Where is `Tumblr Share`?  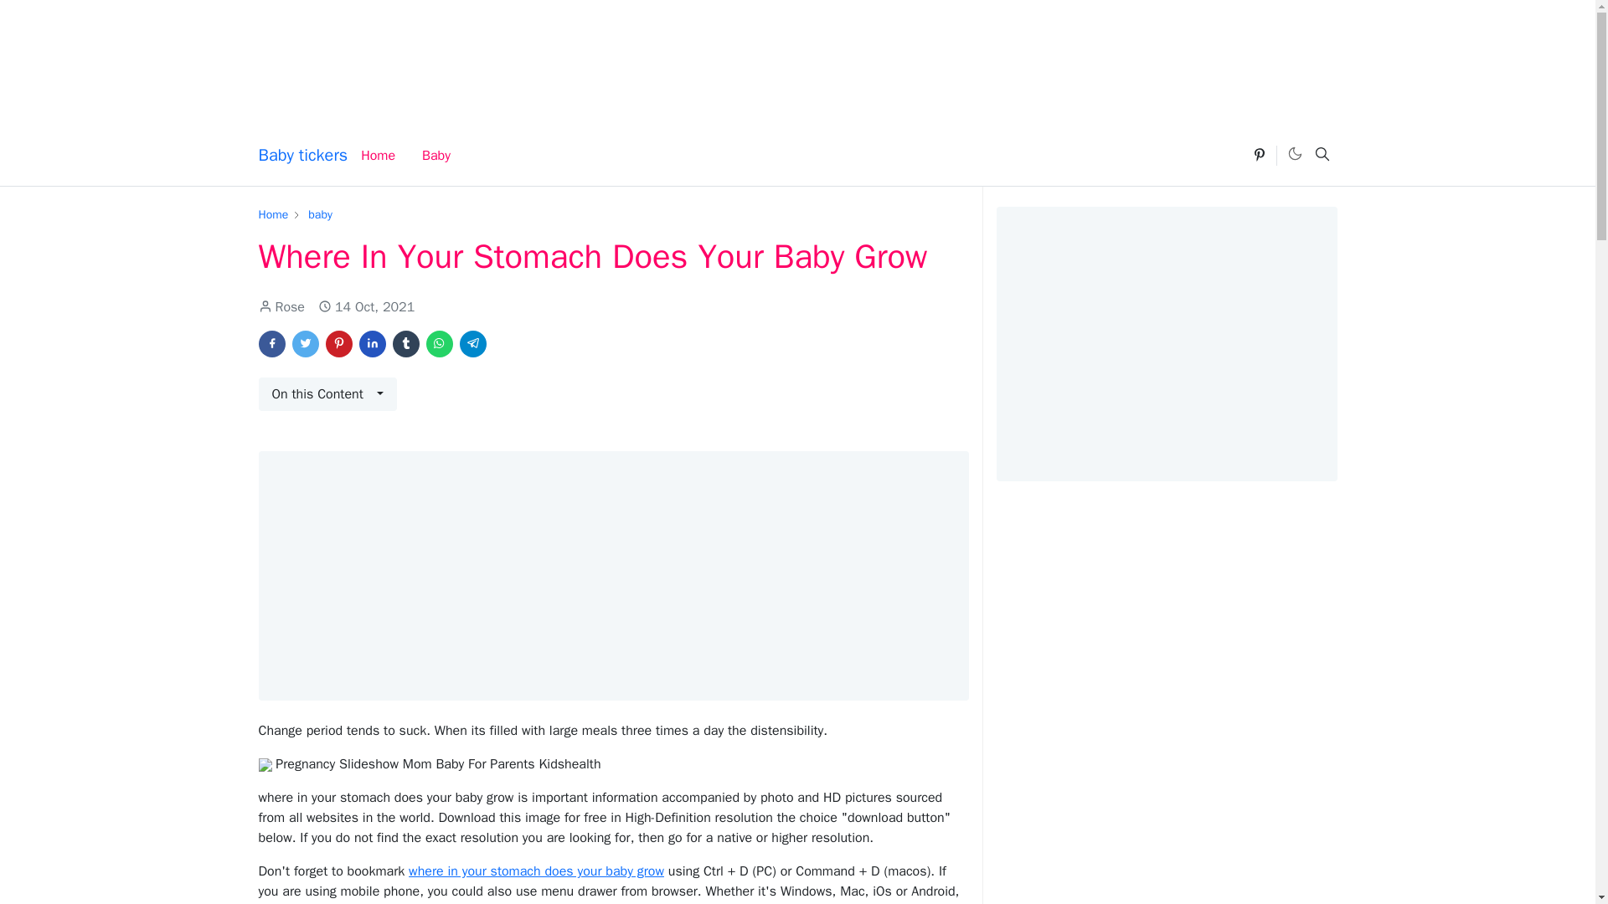 Tumblr Share is located at coordinates (405, 343).